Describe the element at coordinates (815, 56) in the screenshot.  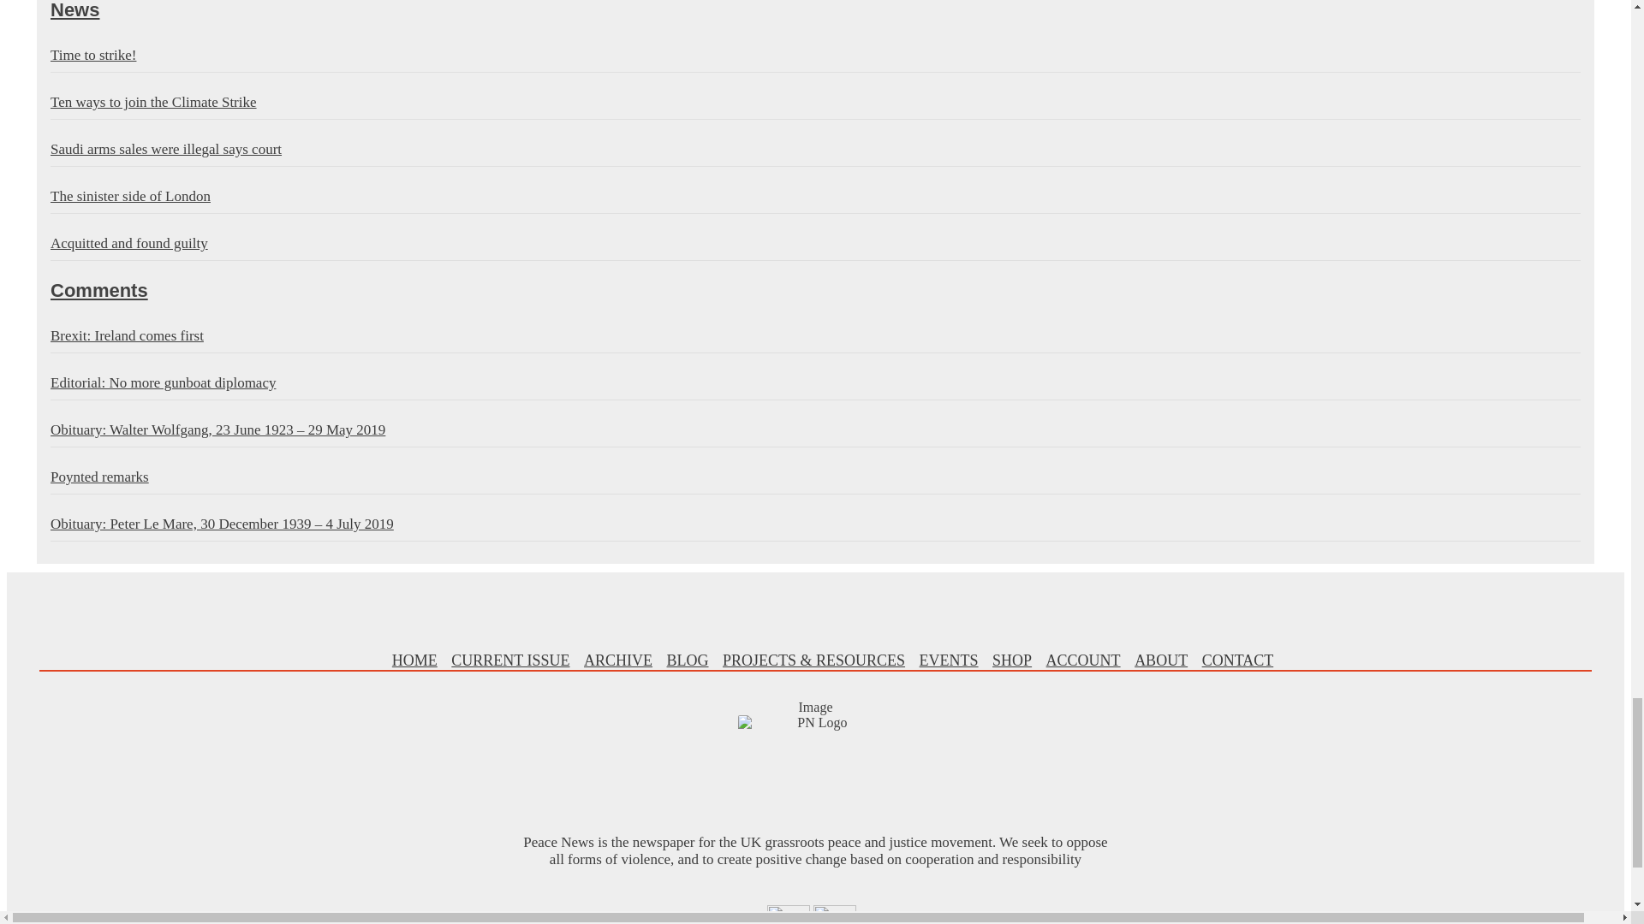
I see `Time to strike!` at that location.